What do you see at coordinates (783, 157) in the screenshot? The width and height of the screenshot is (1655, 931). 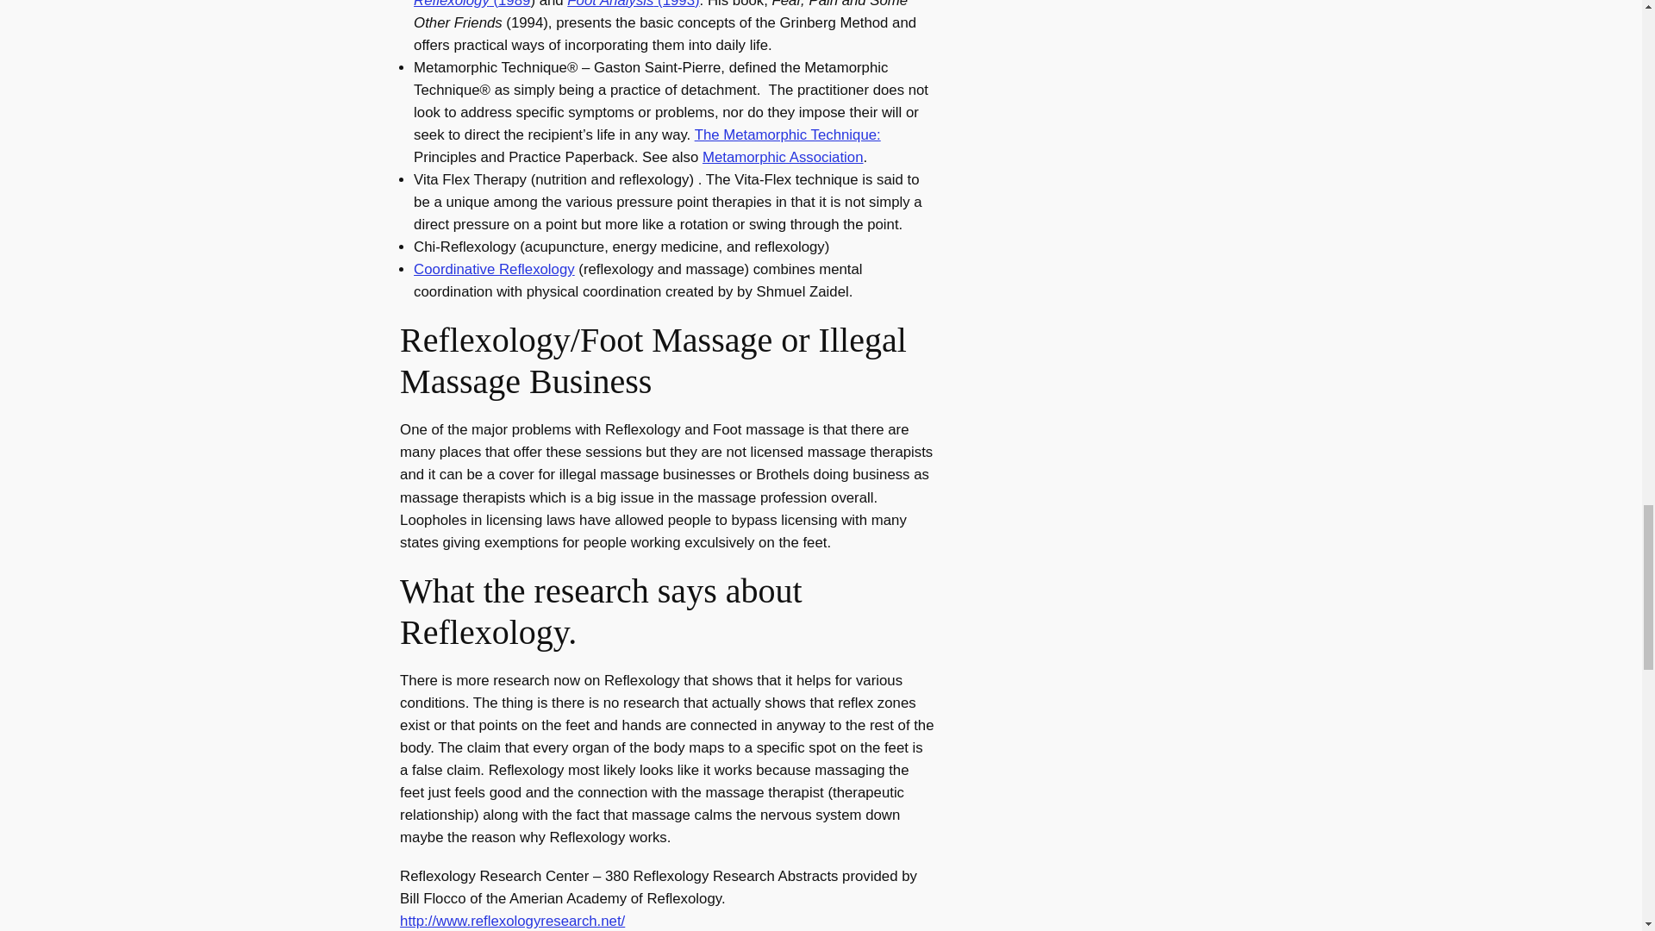 I see `Metamorphic Association` at bounding box center [783, 157].